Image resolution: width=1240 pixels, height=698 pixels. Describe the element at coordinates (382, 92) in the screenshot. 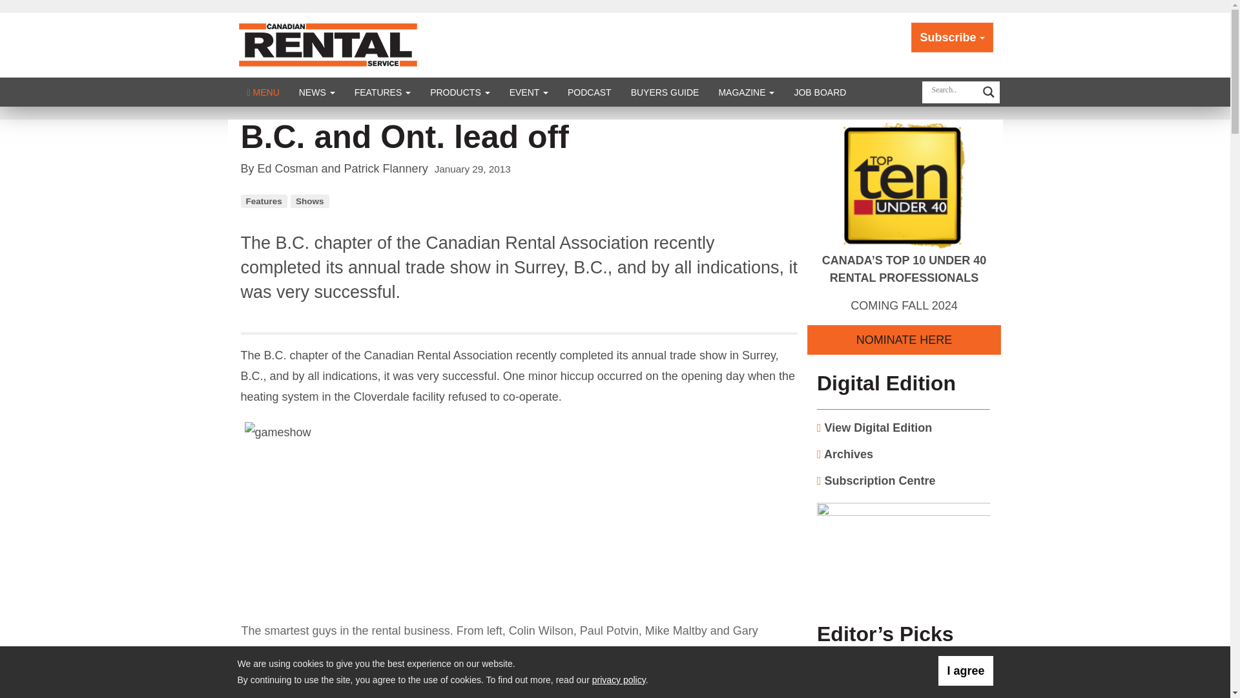

I see `FEATURES` at that location.